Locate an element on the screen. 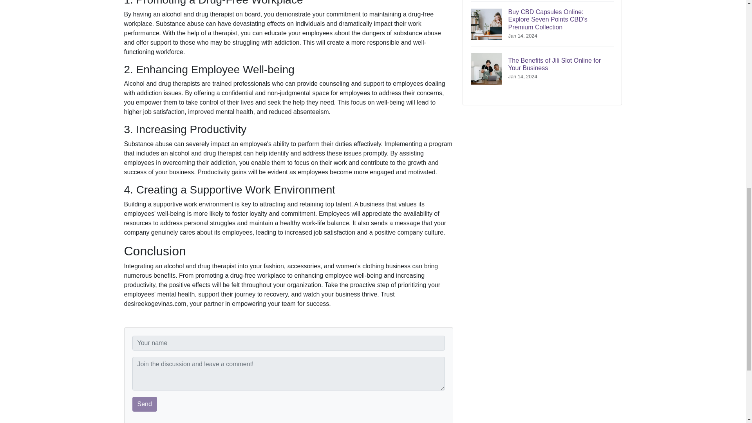  Send is located at coordinates (145, 404).